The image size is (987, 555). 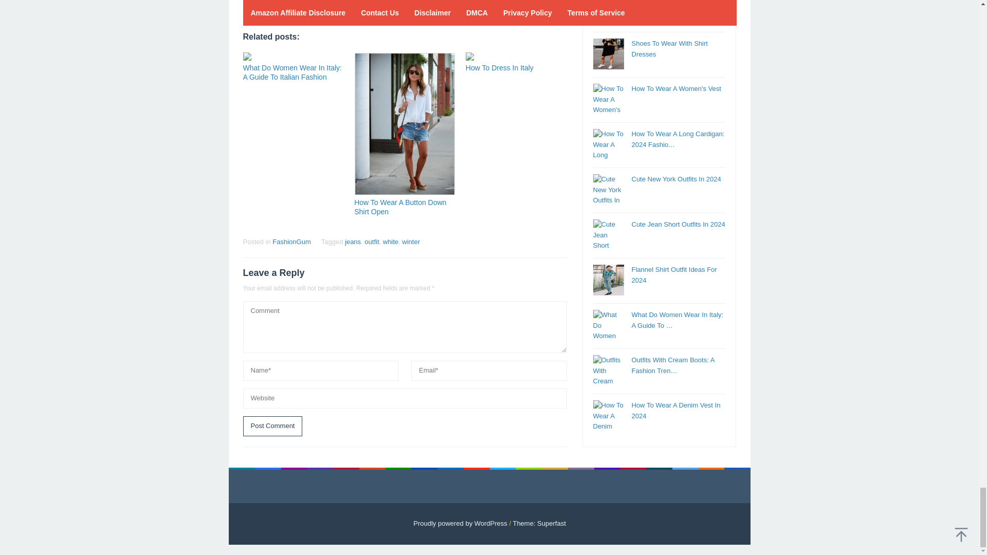 What do you see at coordinates (272, 426) in the screenshot?
I see `Post Comment` at bounding box center [272, 426].